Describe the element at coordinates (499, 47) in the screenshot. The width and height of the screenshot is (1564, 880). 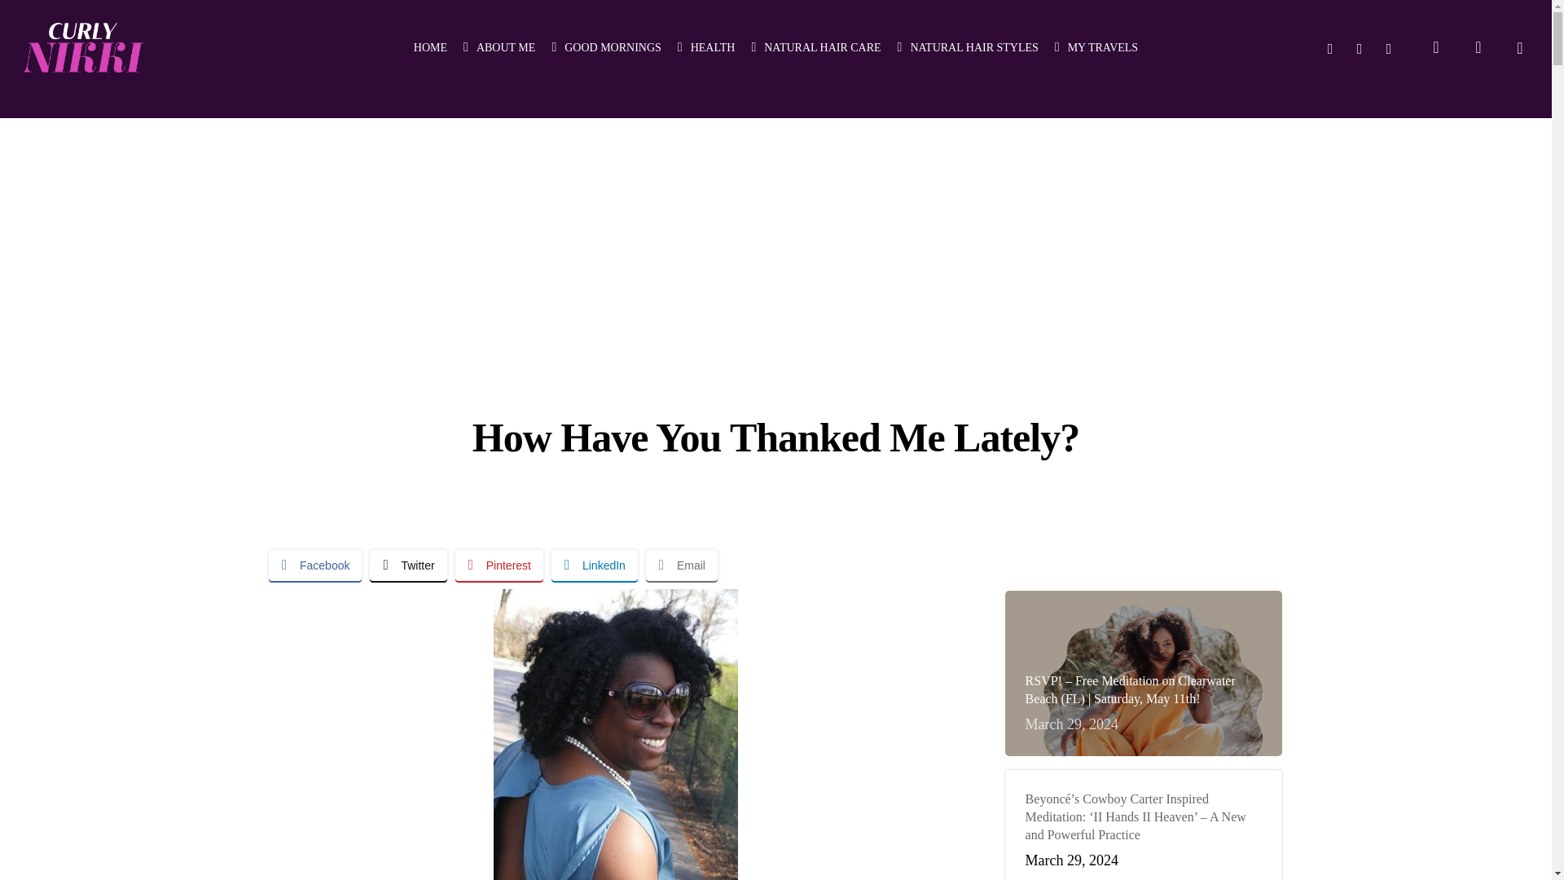
I see `ABOUT ME` at that location.